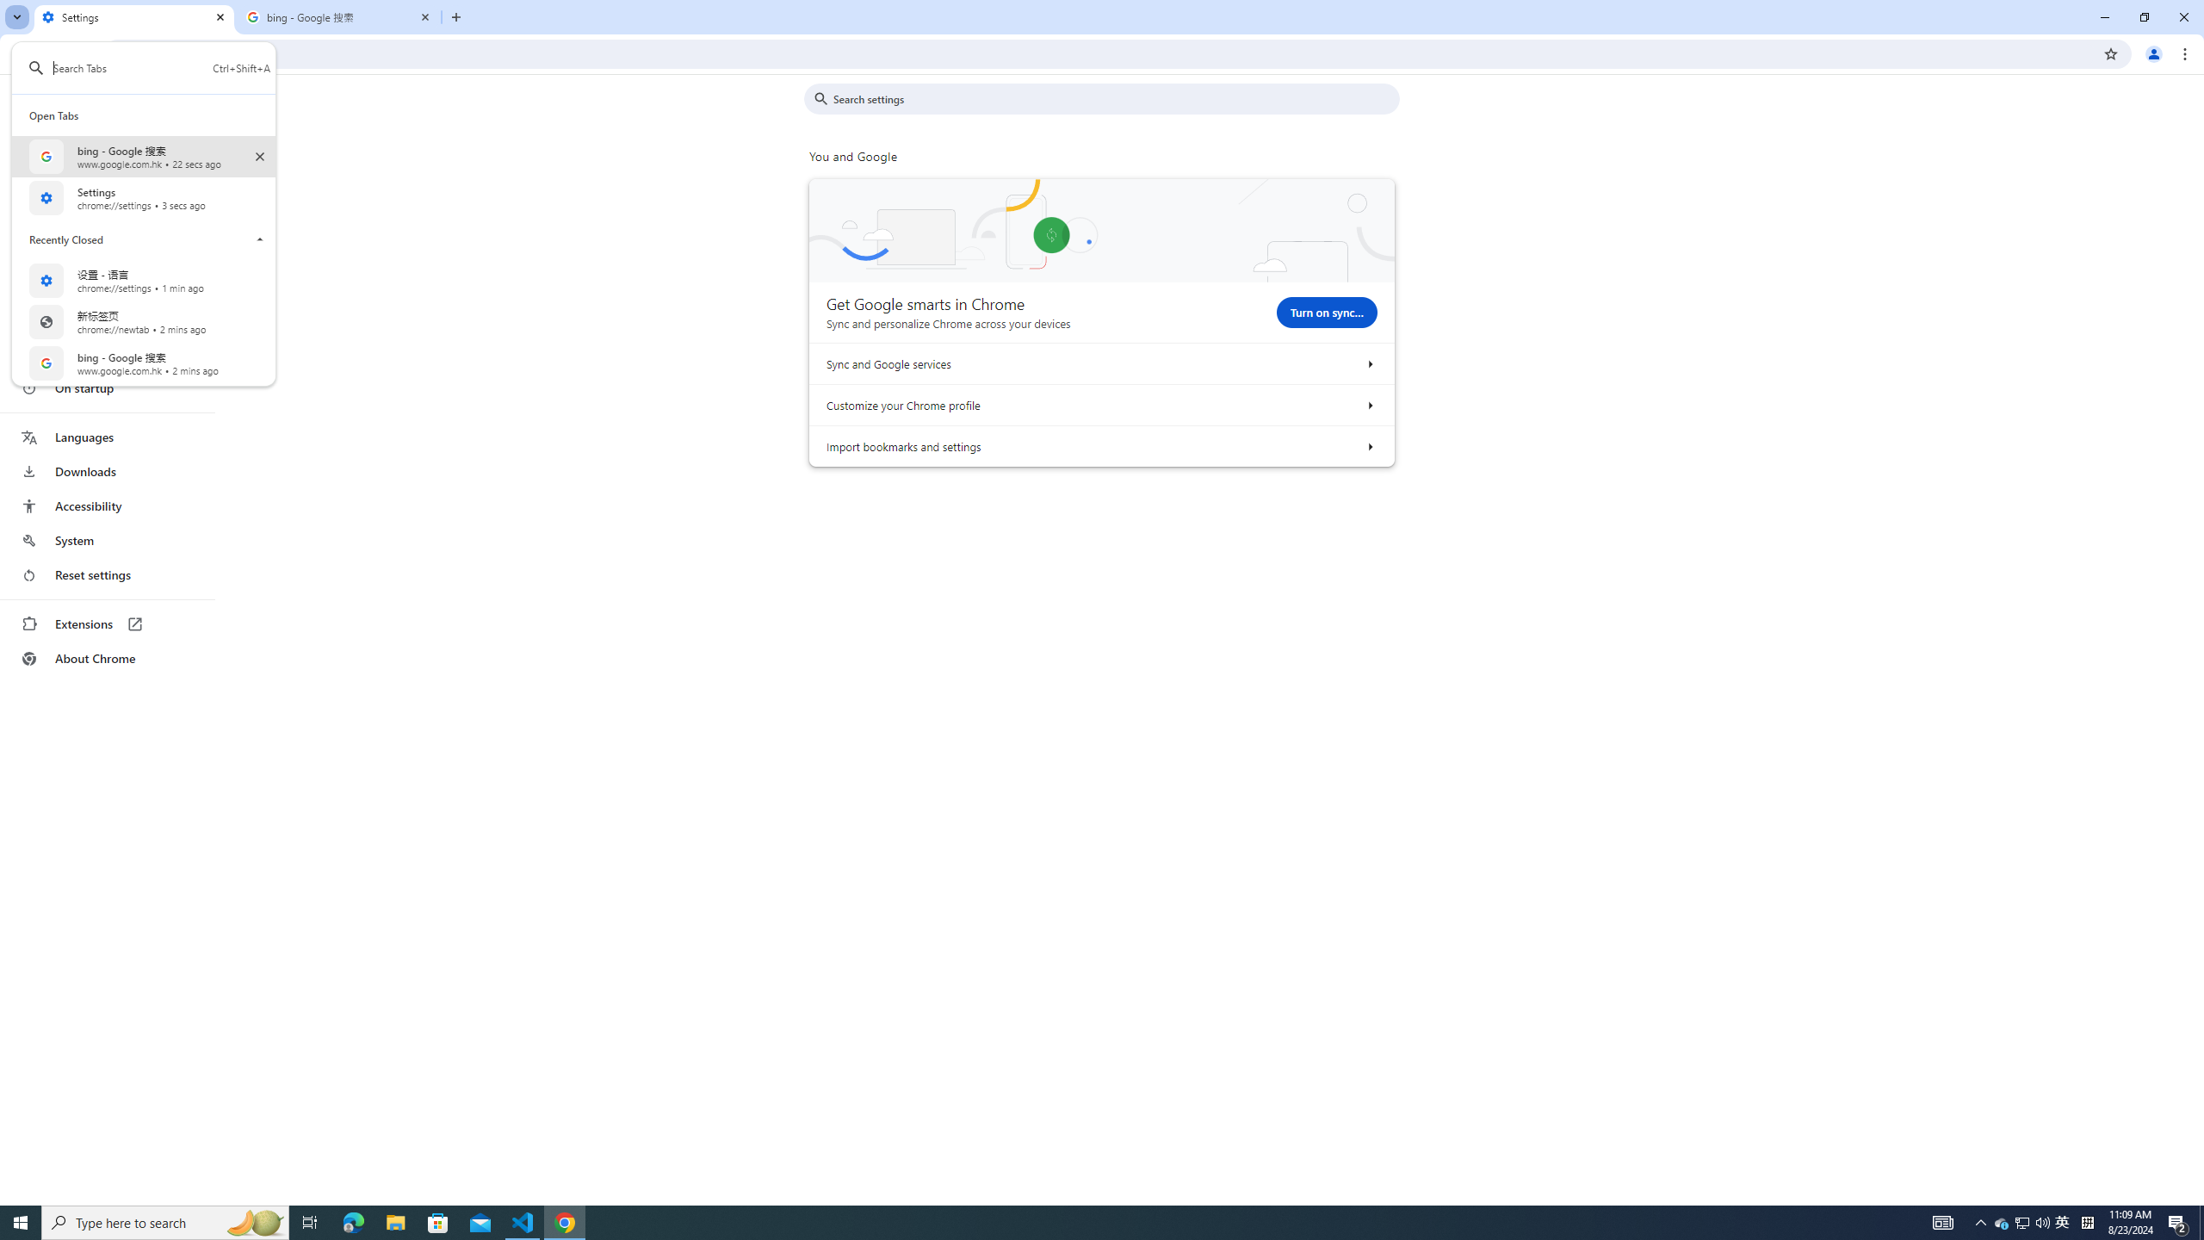 This screenshot has height=1240, width=2204. Describe the element at coordinates (2042, 1223) in the screenshot. I see `Q2790: 100%` at that location.